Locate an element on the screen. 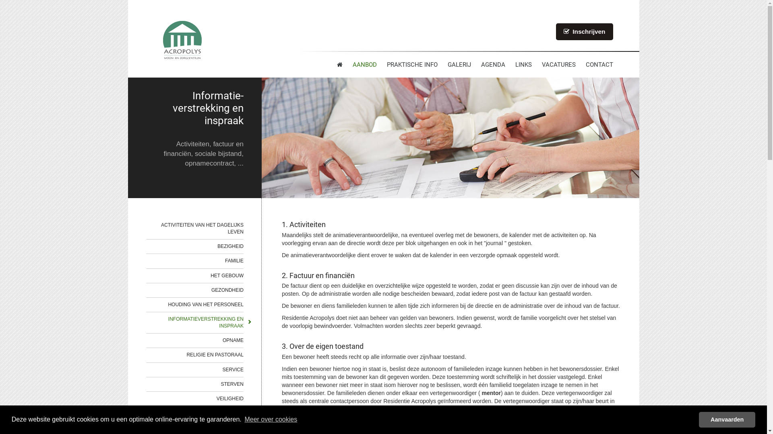 The image size is (773, 434). VERZORGING is located at coordinates (195, 413).